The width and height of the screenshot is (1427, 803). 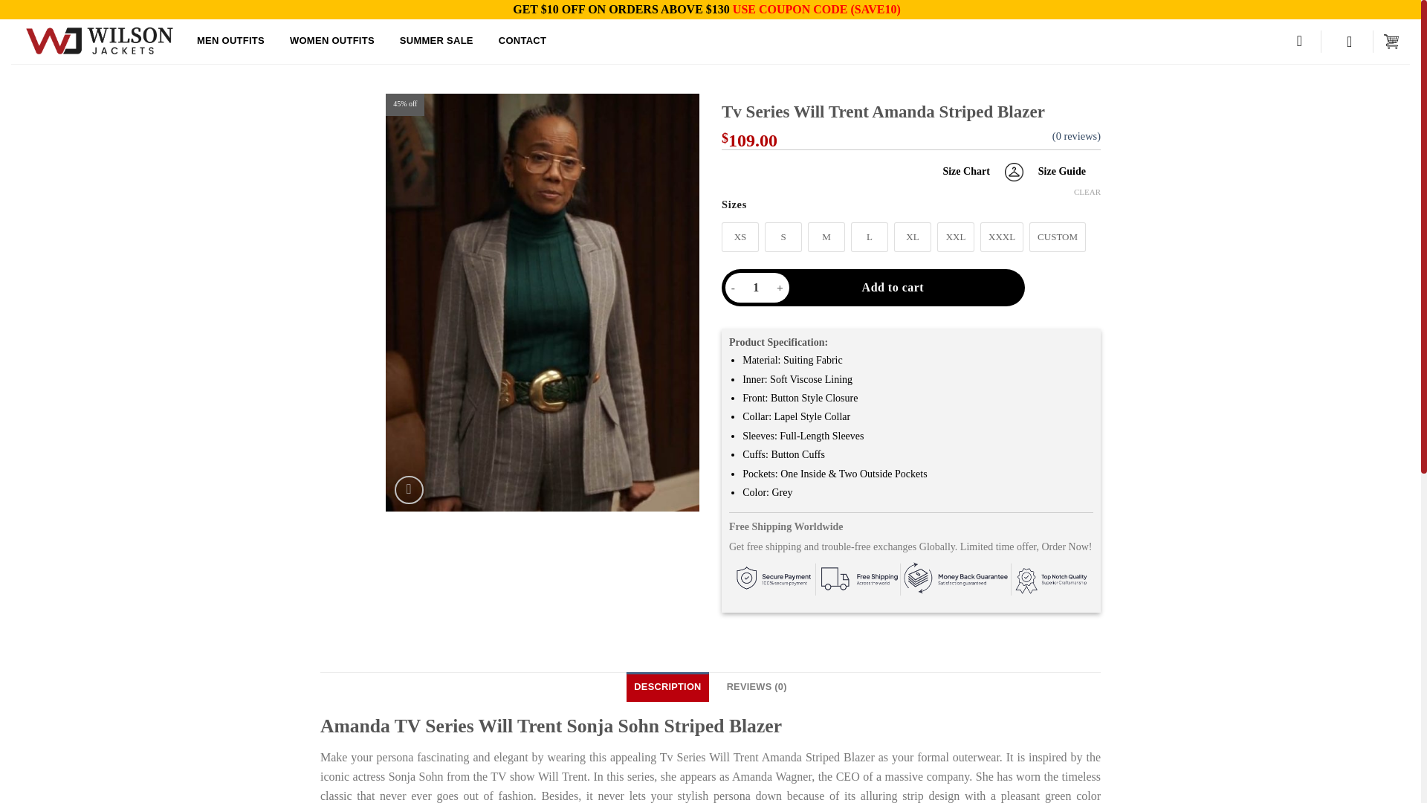 What do you see at coordinates (973, 171) in the screenshot?
I see `Size Chart` at bounding box center [973, 171].